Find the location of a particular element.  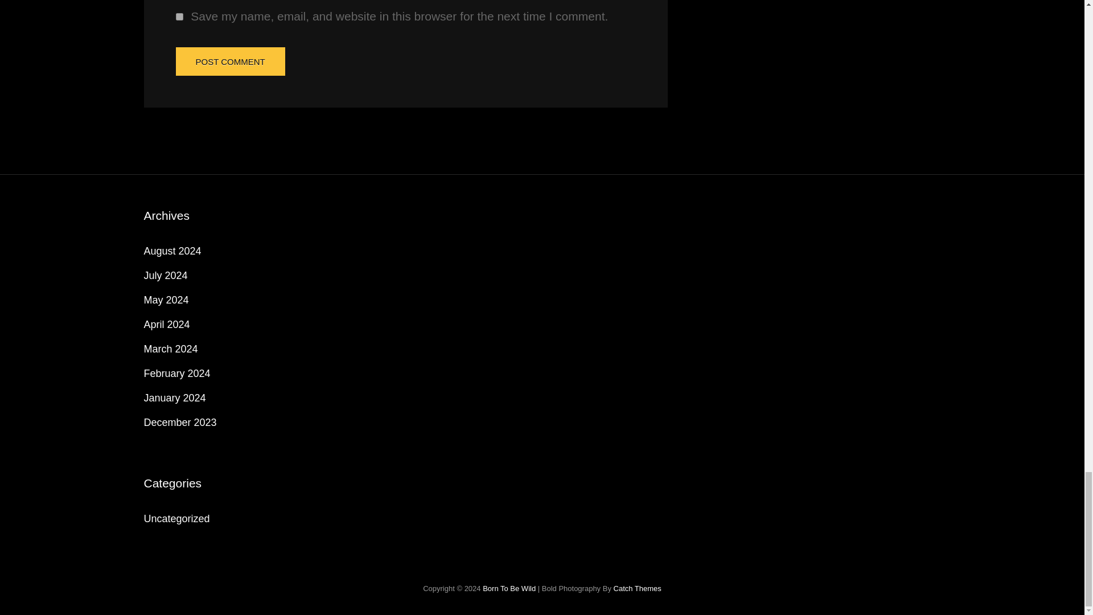

July 2024 is located at coordinates (165, 276).